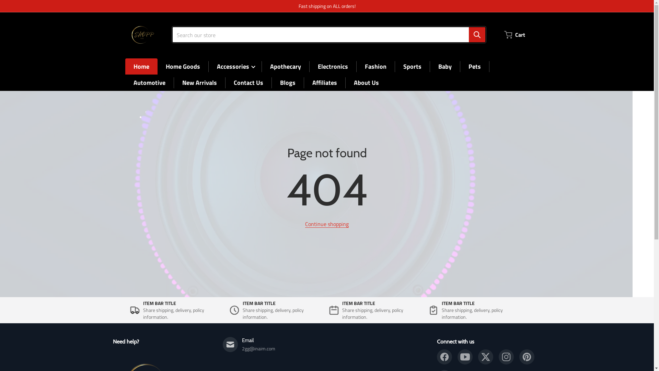  I want to click on Cart, so click(516, 35).